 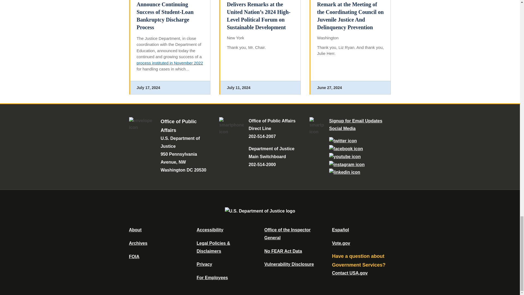 I want to click on Department of Justice Archive, so click(x=138, y=243).